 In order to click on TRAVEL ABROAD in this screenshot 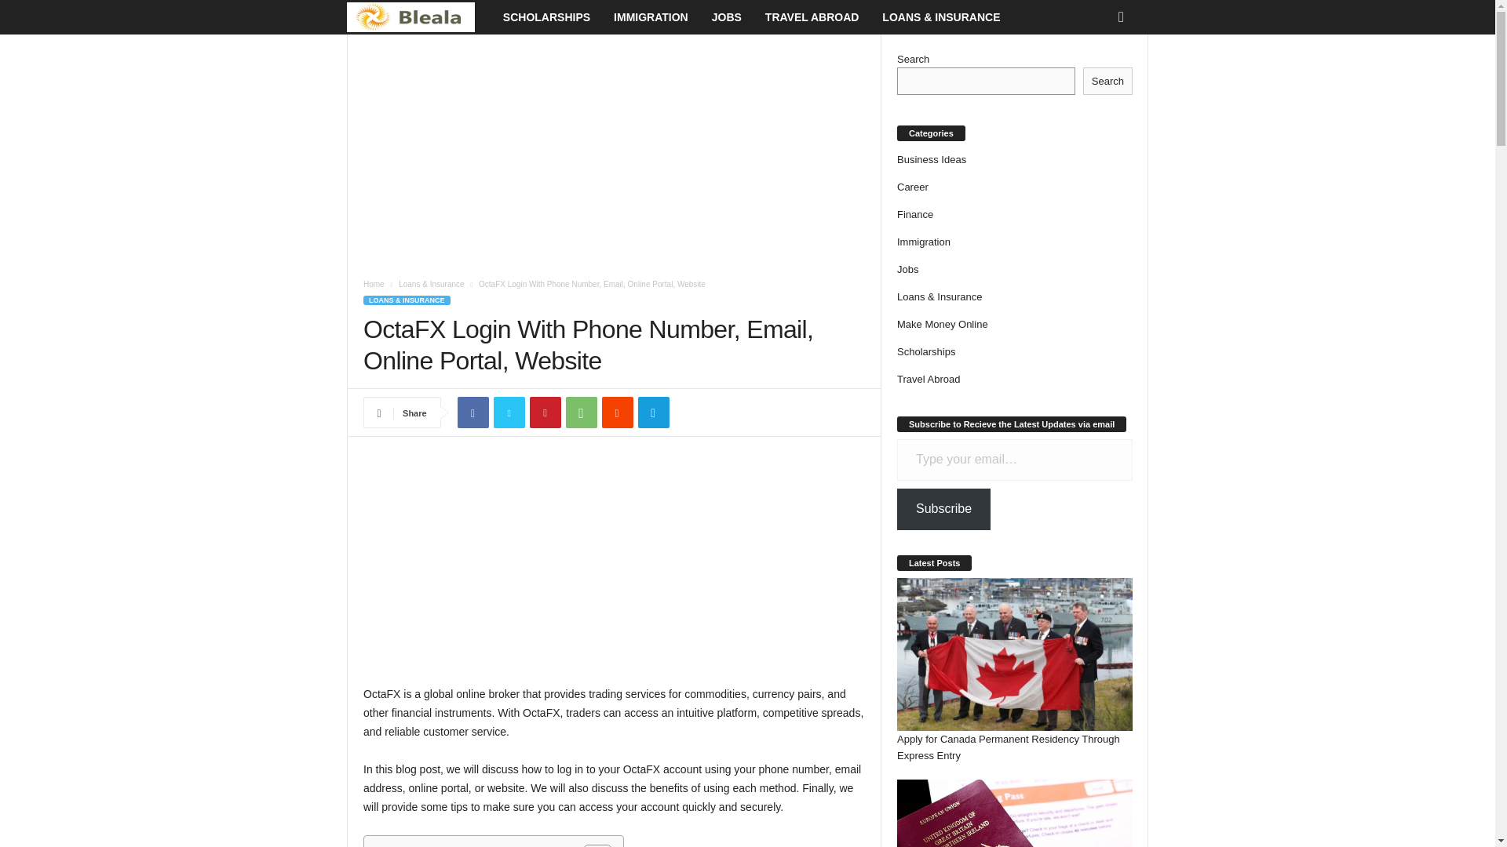, I will do `click(812, 17)`.